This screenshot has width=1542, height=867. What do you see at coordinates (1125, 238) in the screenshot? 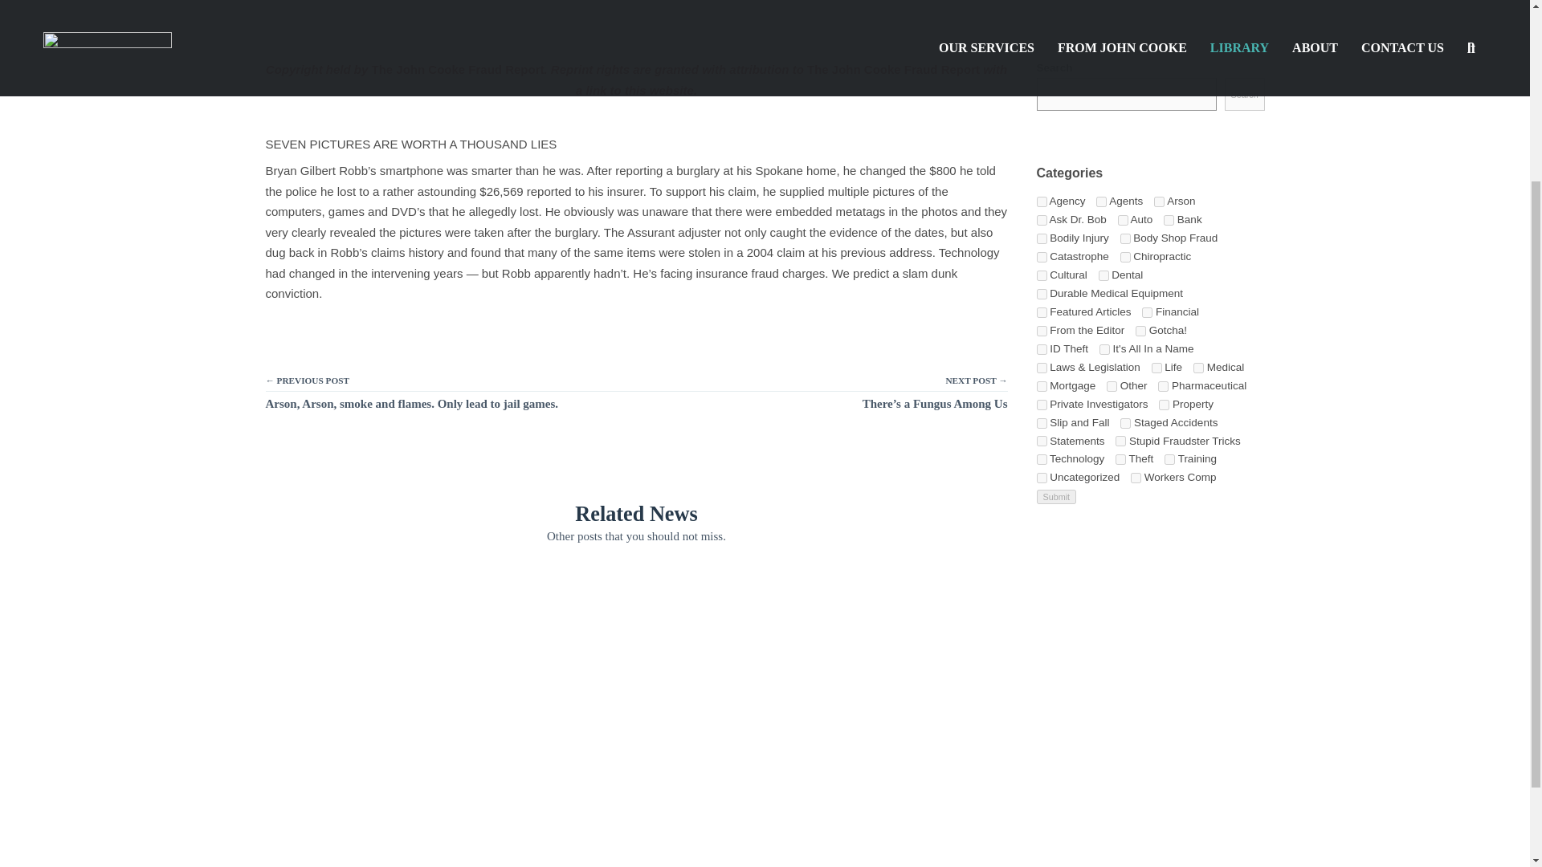
I see `30` at bounding box center [1125, 238].